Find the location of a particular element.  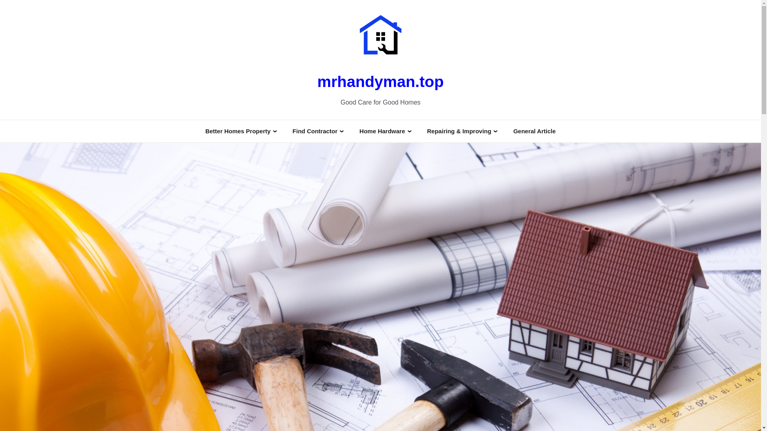

Contractor Near Me is located at coordinates (320, 159).